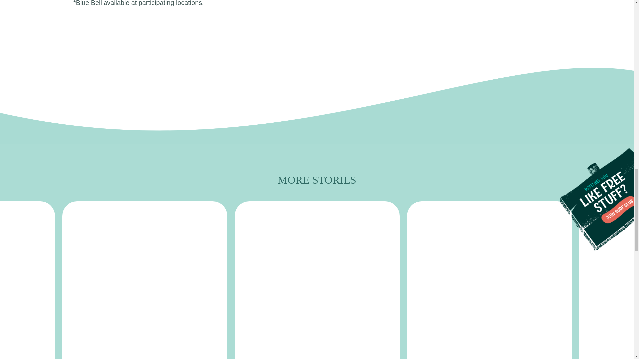 The width and height of the screenshot is (639, 359). What do you see at coordinates (616, 295) in the screenshot?
I see `next slide` at bounding box center [616, 295].